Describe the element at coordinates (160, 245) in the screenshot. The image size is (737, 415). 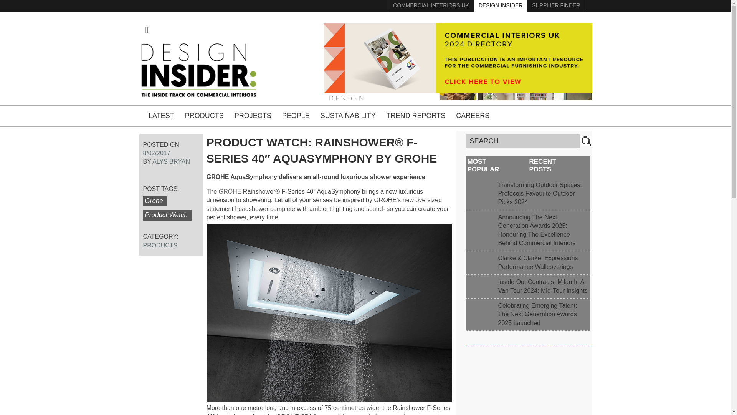
I see `PRODUCTS` at that location.